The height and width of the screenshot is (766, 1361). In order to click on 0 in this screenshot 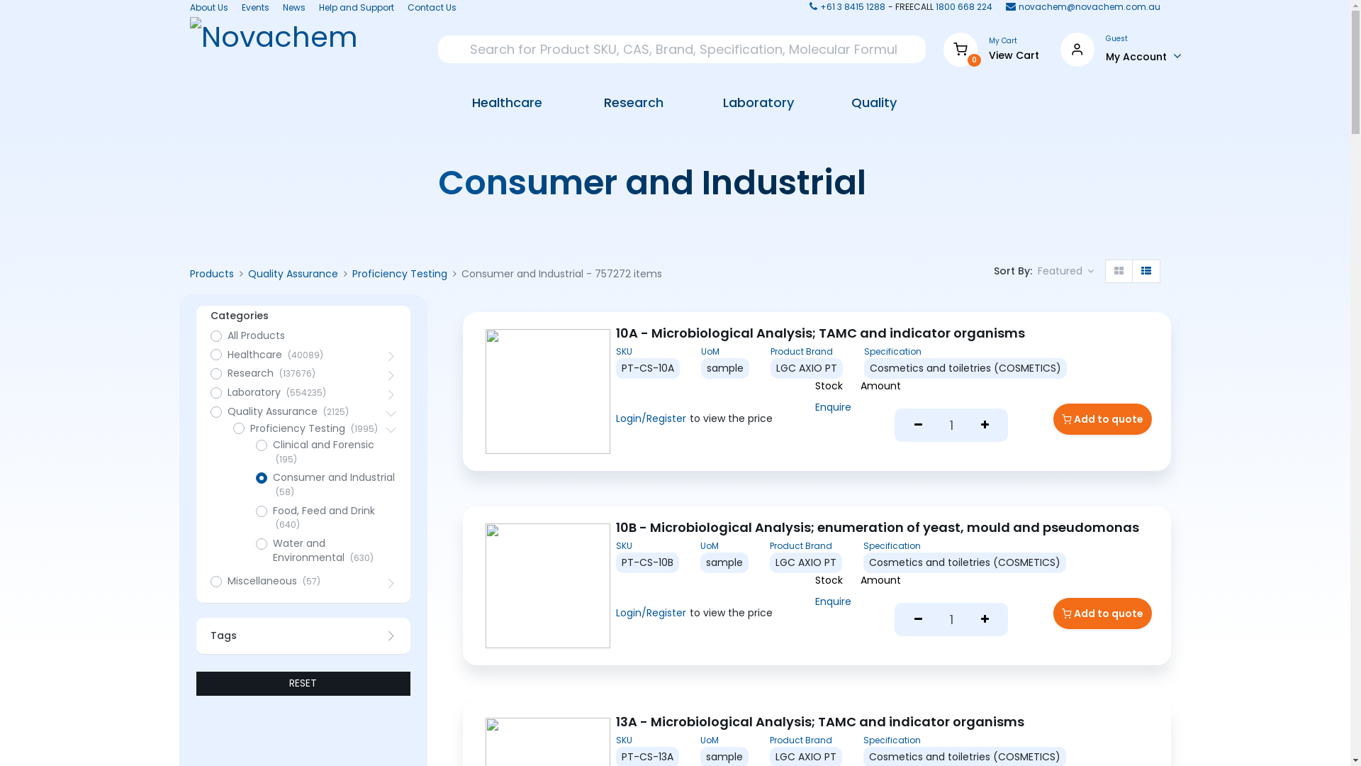, I will do `click(960, 48)`.